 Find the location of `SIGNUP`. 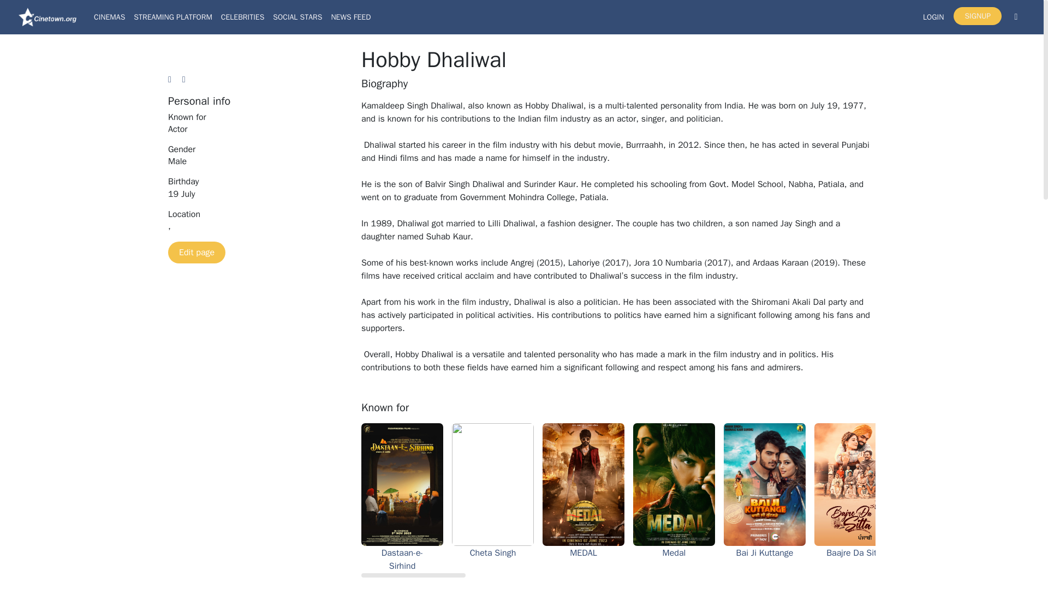

SIGNUP is located at coordinates (978, 16).